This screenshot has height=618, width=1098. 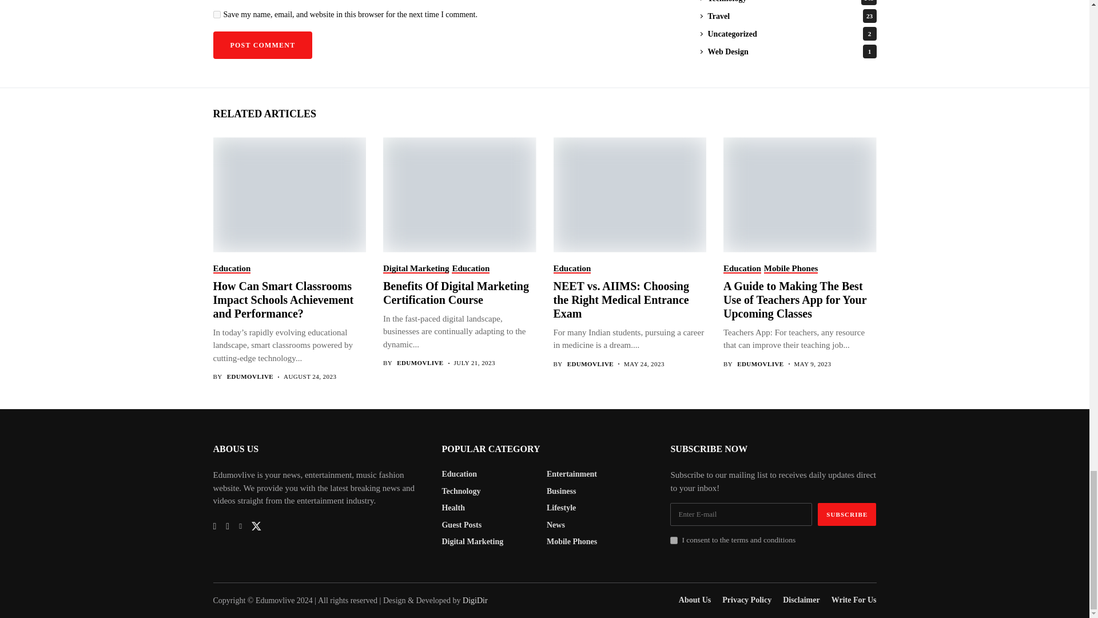 What do you see at coordinates (674, 540) in the screenshot?
I see `1` at bounding box center [674, 540].